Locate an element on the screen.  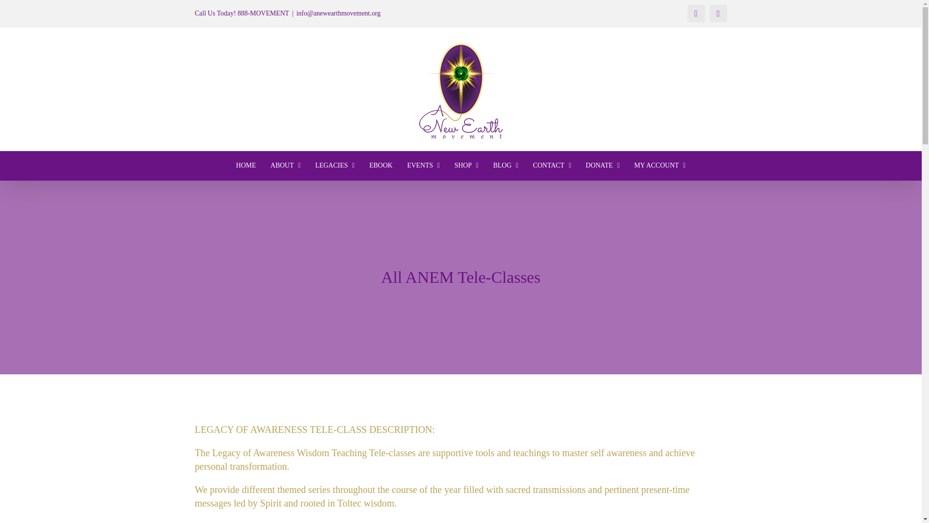
HOME is located at coordinates (246, 166).